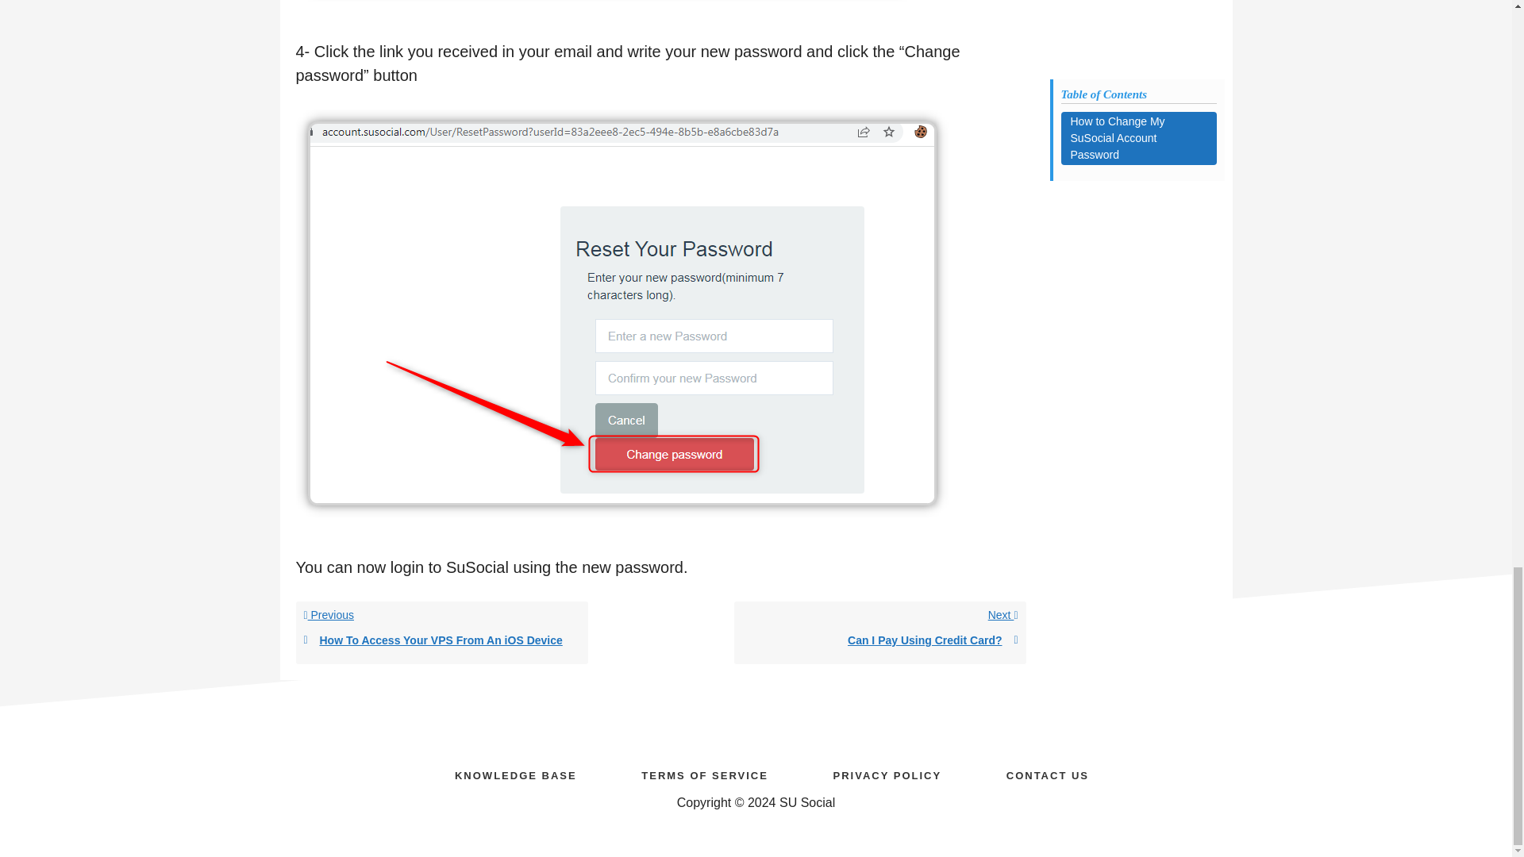 The image size is (1524, 857). What do you see at coordinates (879, 633) in the screenshot?
I see `CONTACT US` at bounding box center [879, 633].